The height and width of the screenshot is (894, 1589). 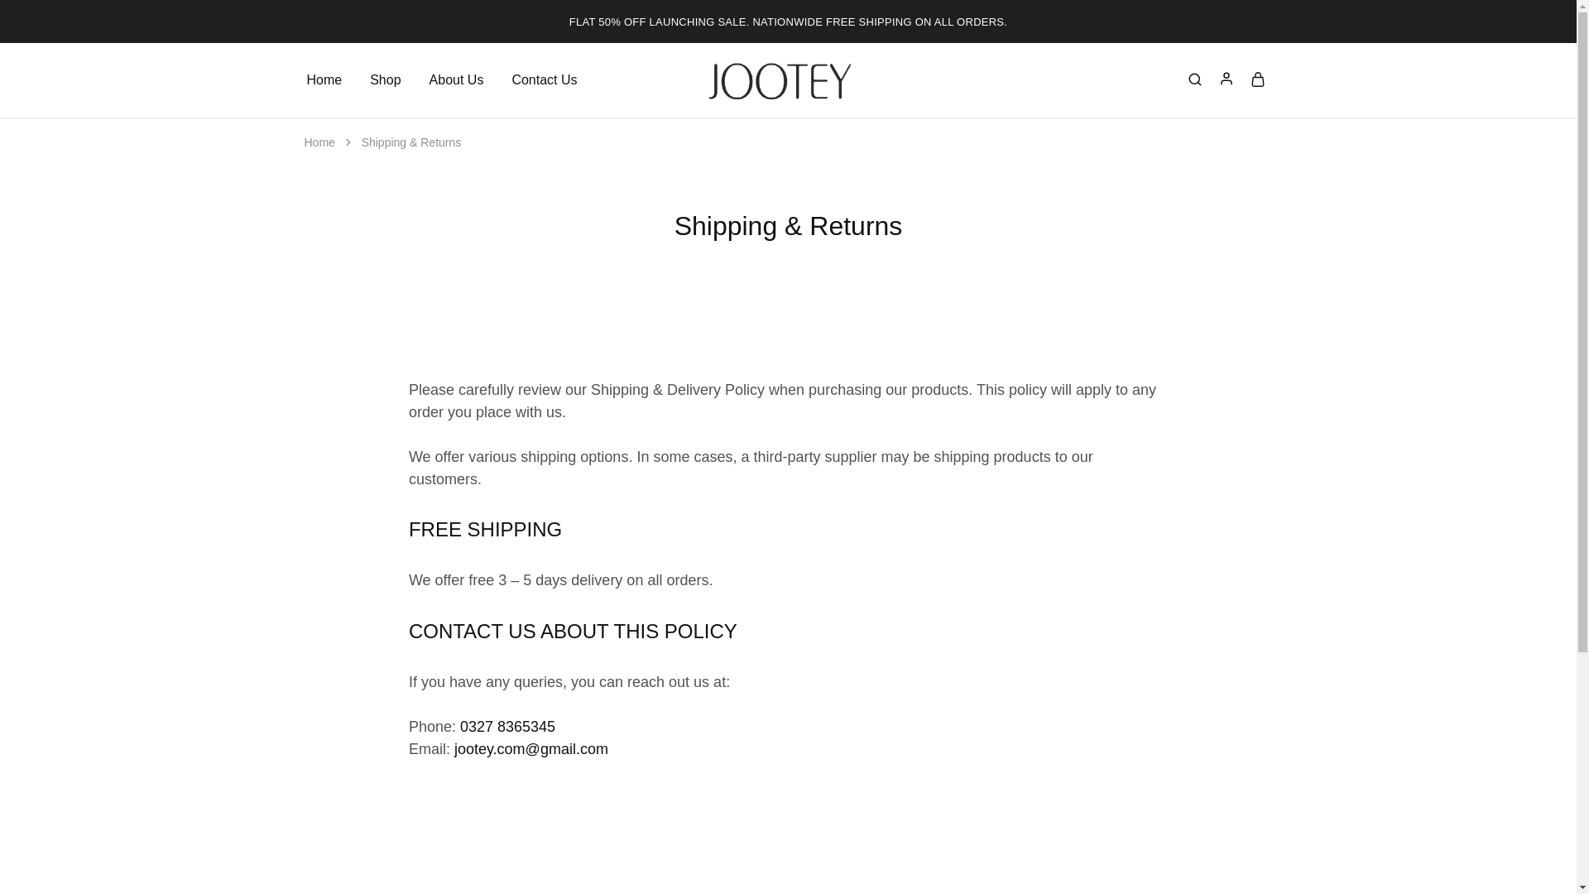 What do you see at coordinates (385, 80) in the screenshot?
I see `Shop` at bounding box center [385, 80].